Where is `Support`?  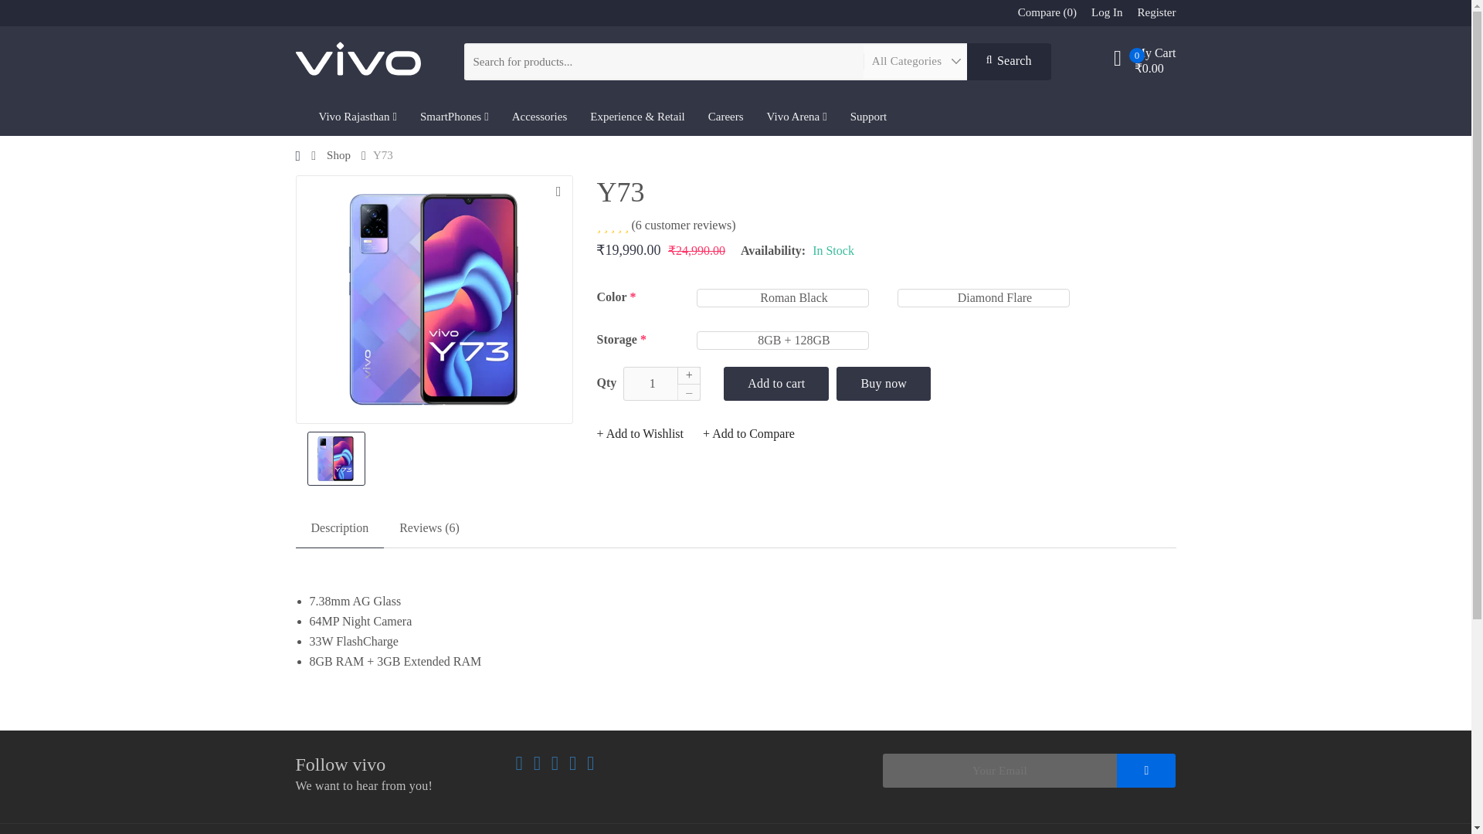 Support is located at coordinates (868, 117).